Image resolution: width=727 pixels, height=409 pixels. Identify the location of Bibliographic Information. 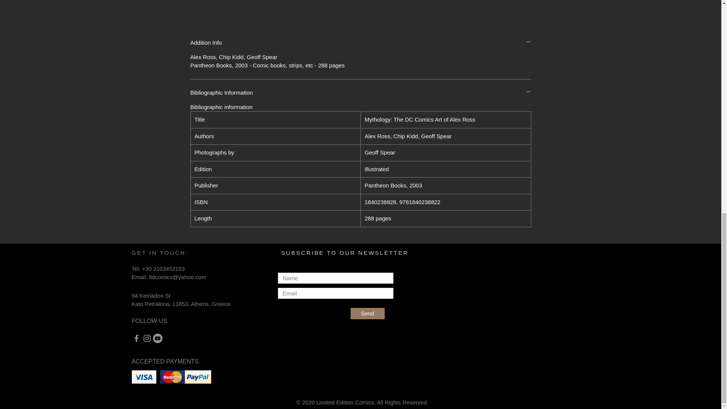
(360, 92).